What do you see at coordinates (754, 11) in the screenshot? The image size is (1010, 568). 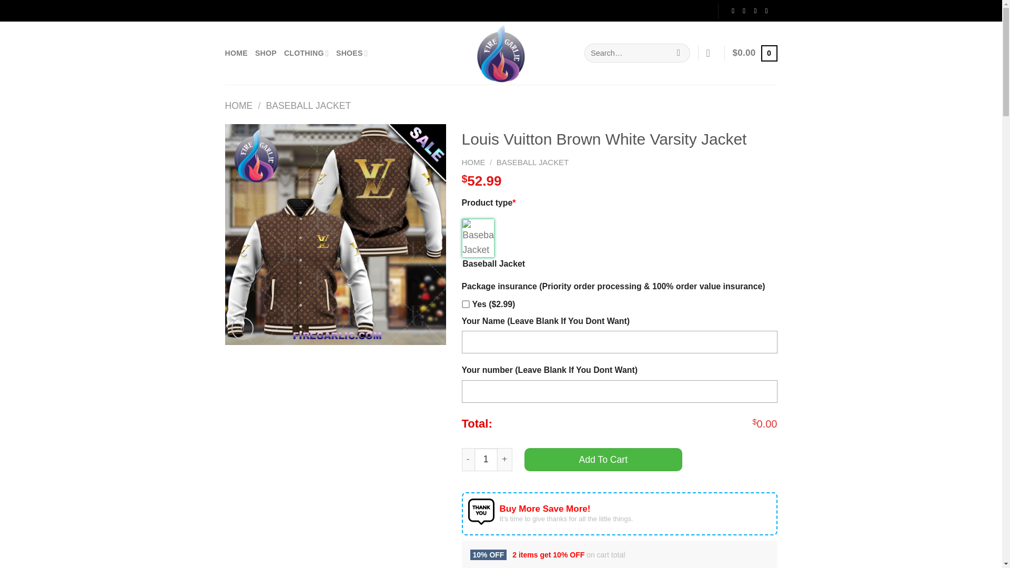 I see `Follow on Twitter` at bounding box center [754, 11].